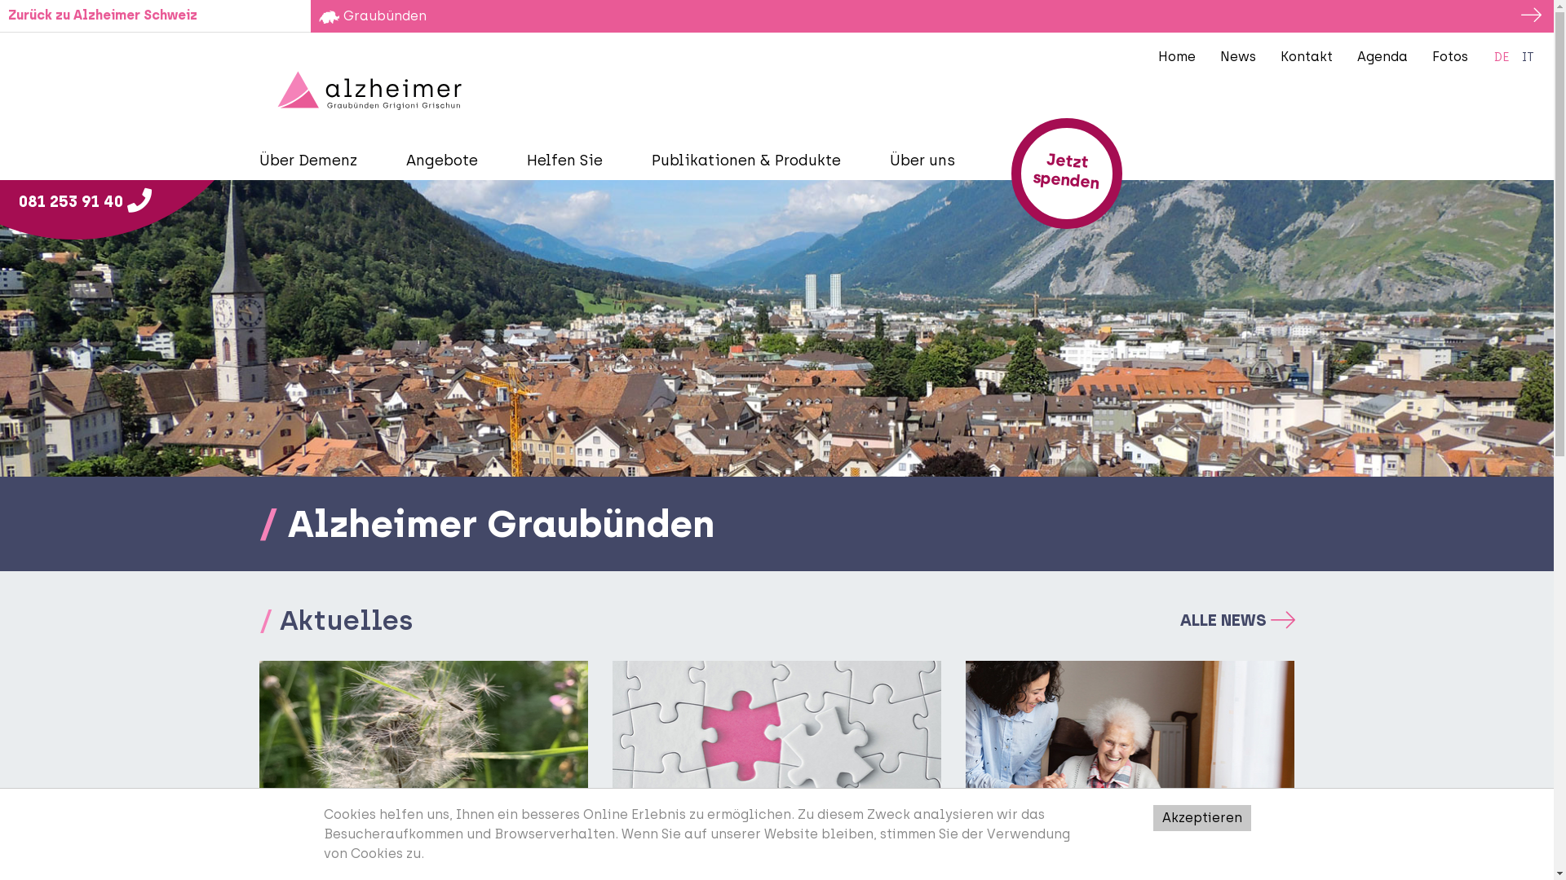  I want to click on Kontakt, so click(1307, 57).